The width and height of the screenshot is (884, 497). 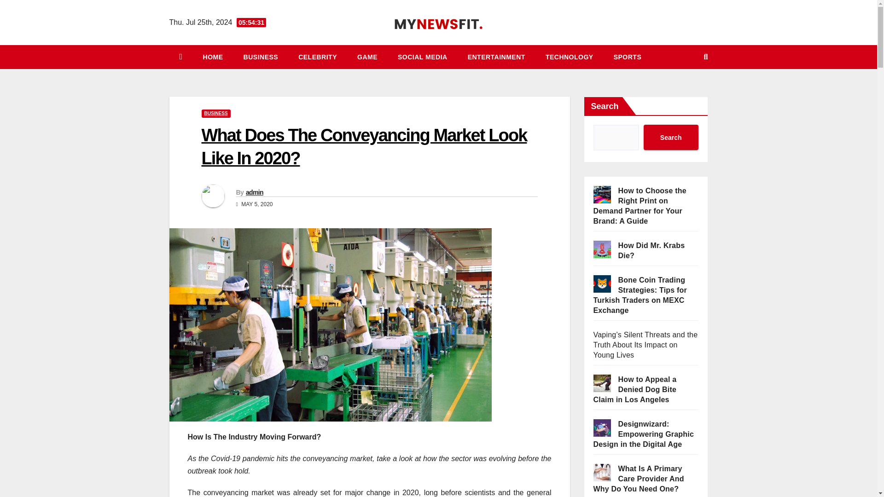 What do you see at coordinates (261, 57) in the screenshot?
I see `Business` at bounding box center [261, 57].